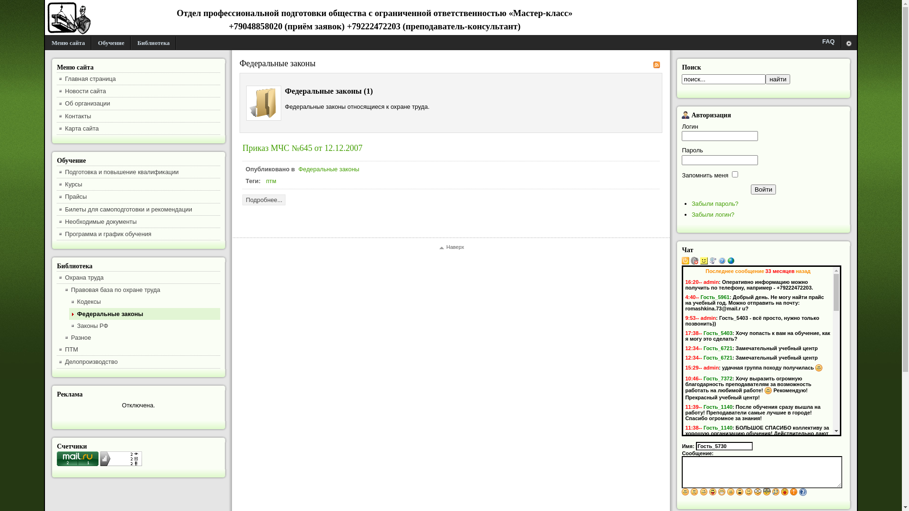 The width and height of the screenshot is (909, 511). Describe the element at coordinates (740, 492) in the screenshot. I see `:O` at that location.